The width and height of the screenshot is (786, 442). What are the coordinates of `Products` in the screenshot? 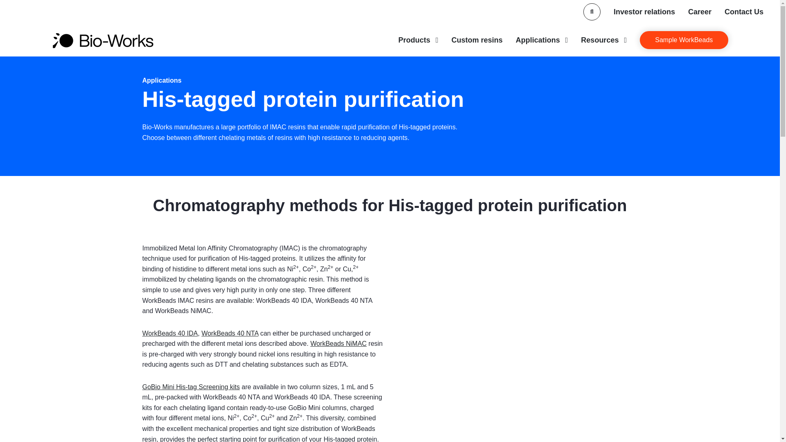 It's located at (418, 40).